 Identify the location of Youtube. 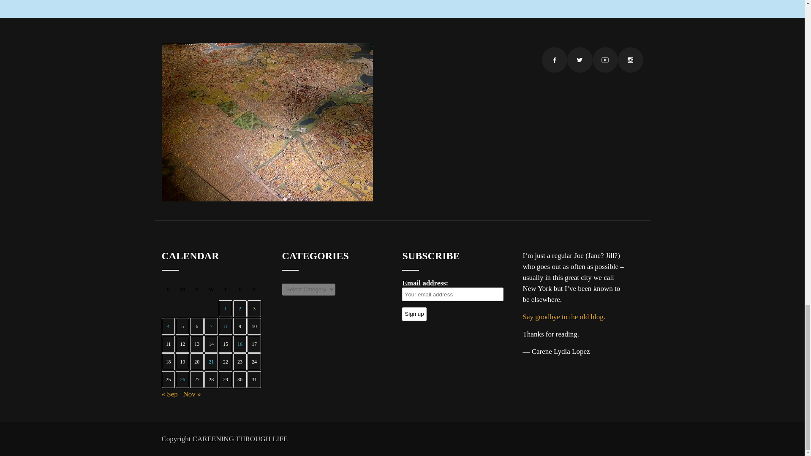
(604, 60).